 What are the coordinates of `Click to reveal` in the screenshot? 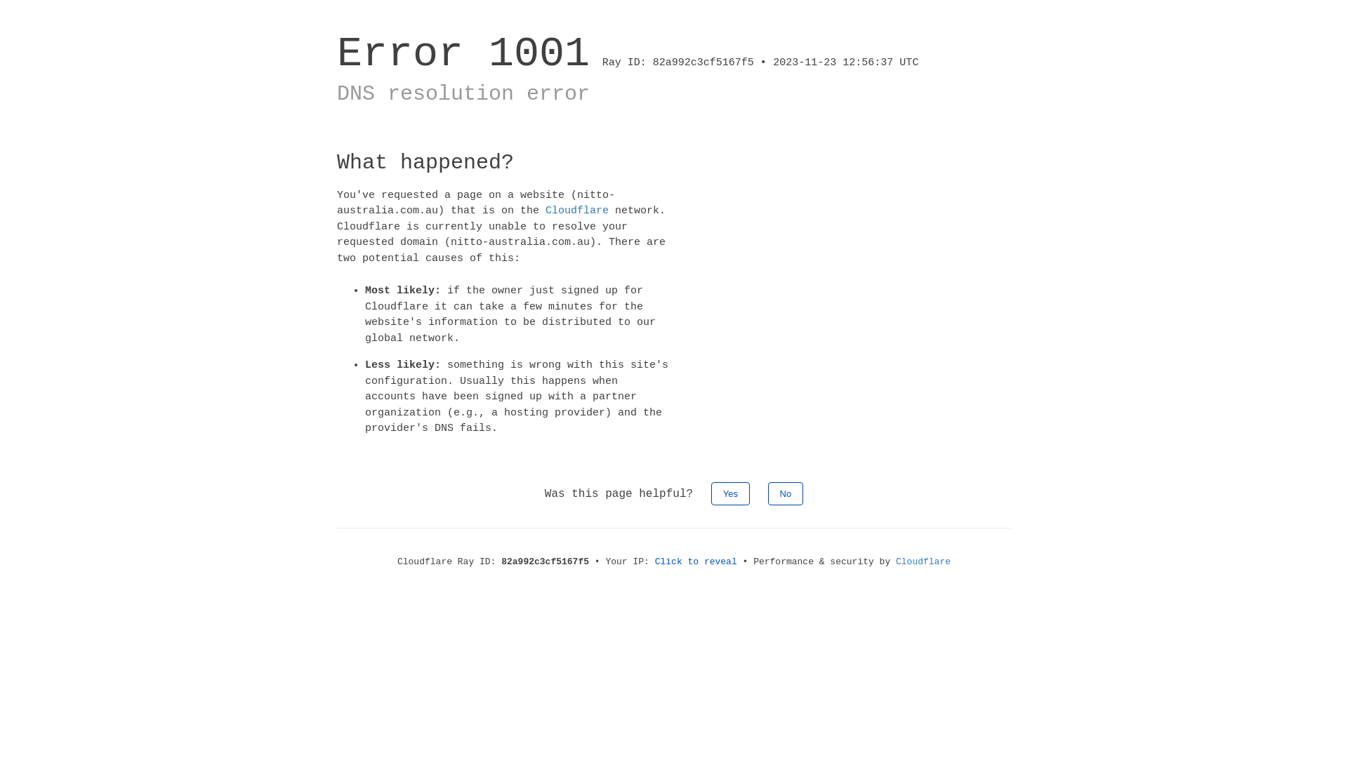 It's located at (696, 561).